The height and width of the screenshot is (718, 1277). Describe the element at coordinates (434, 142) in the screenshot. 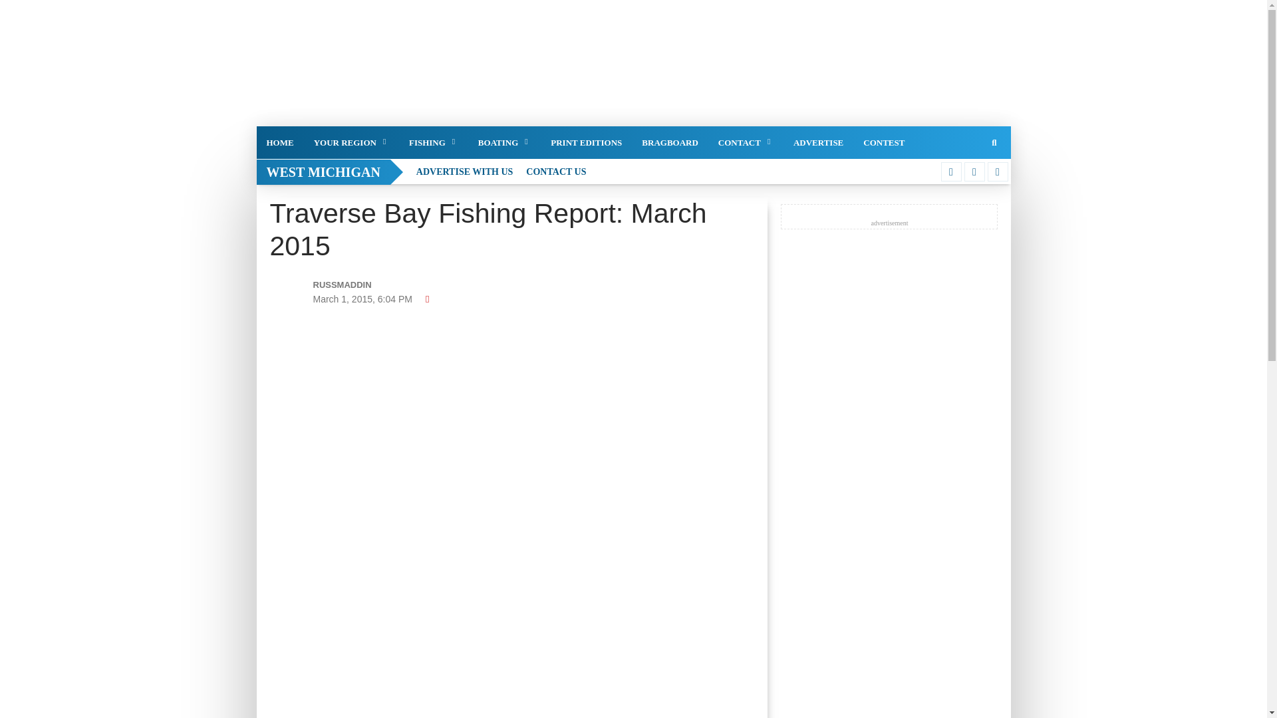

I see `FISHING` at that location.